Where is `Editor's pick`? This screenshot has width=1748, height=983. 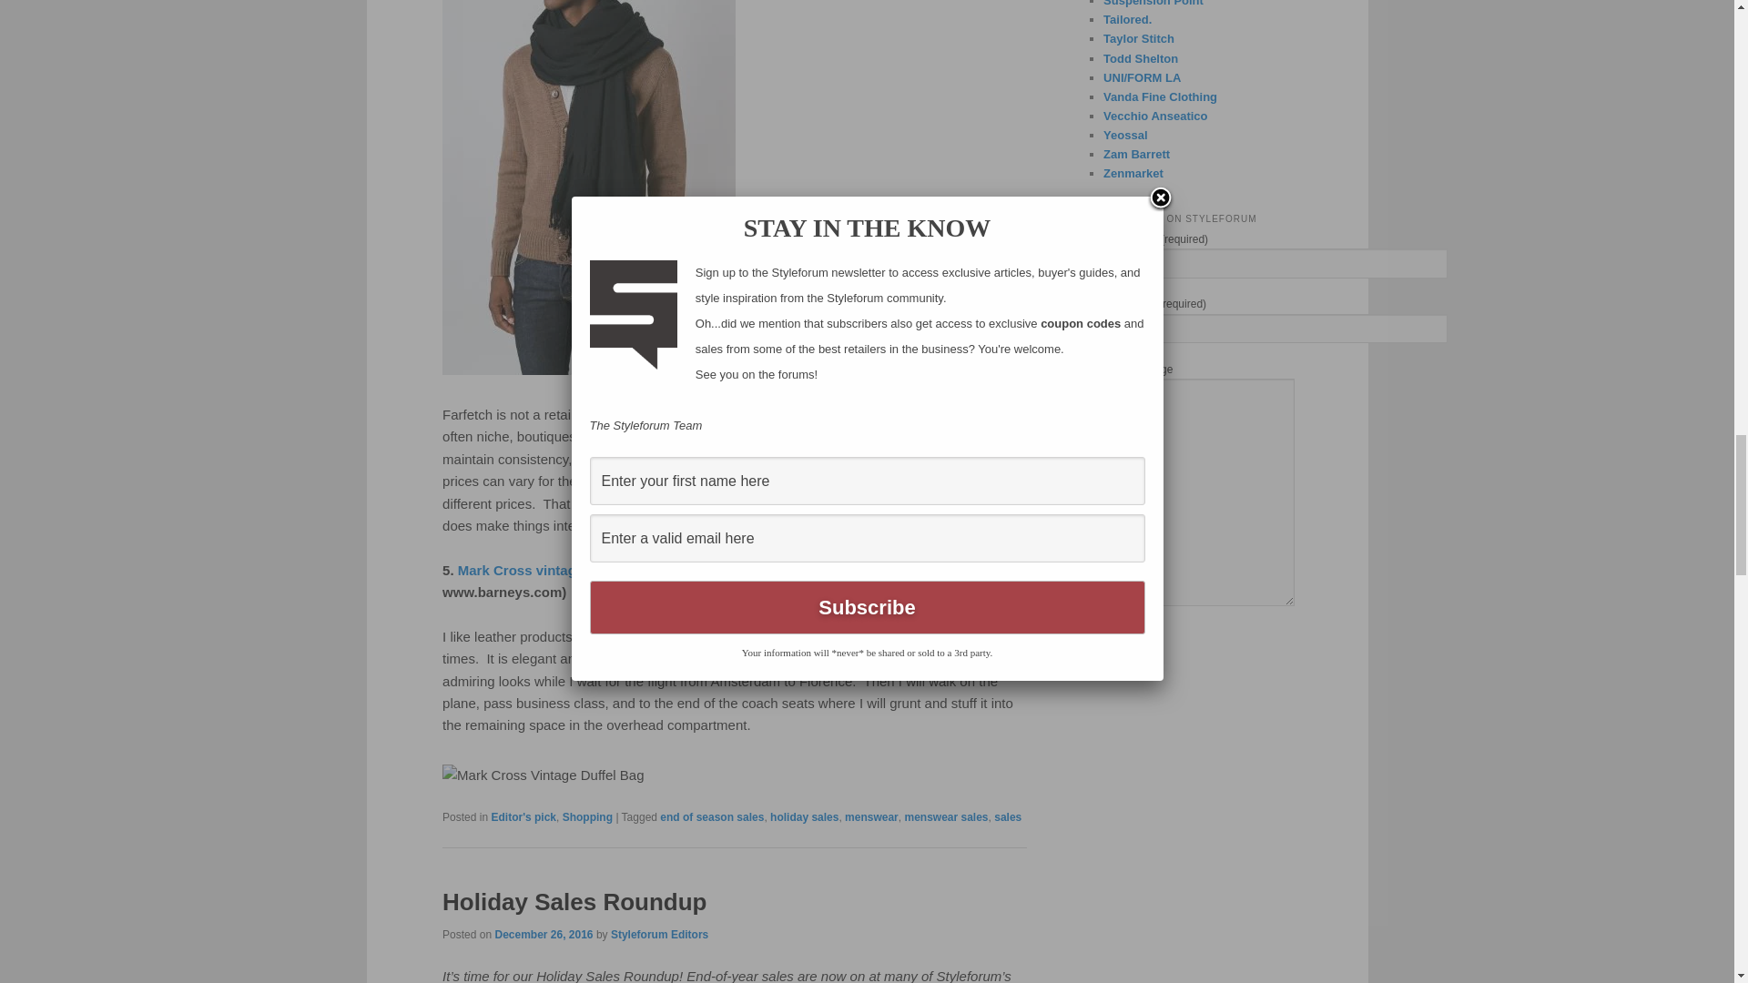 Editor's pick is located at coordinates (523, 817).